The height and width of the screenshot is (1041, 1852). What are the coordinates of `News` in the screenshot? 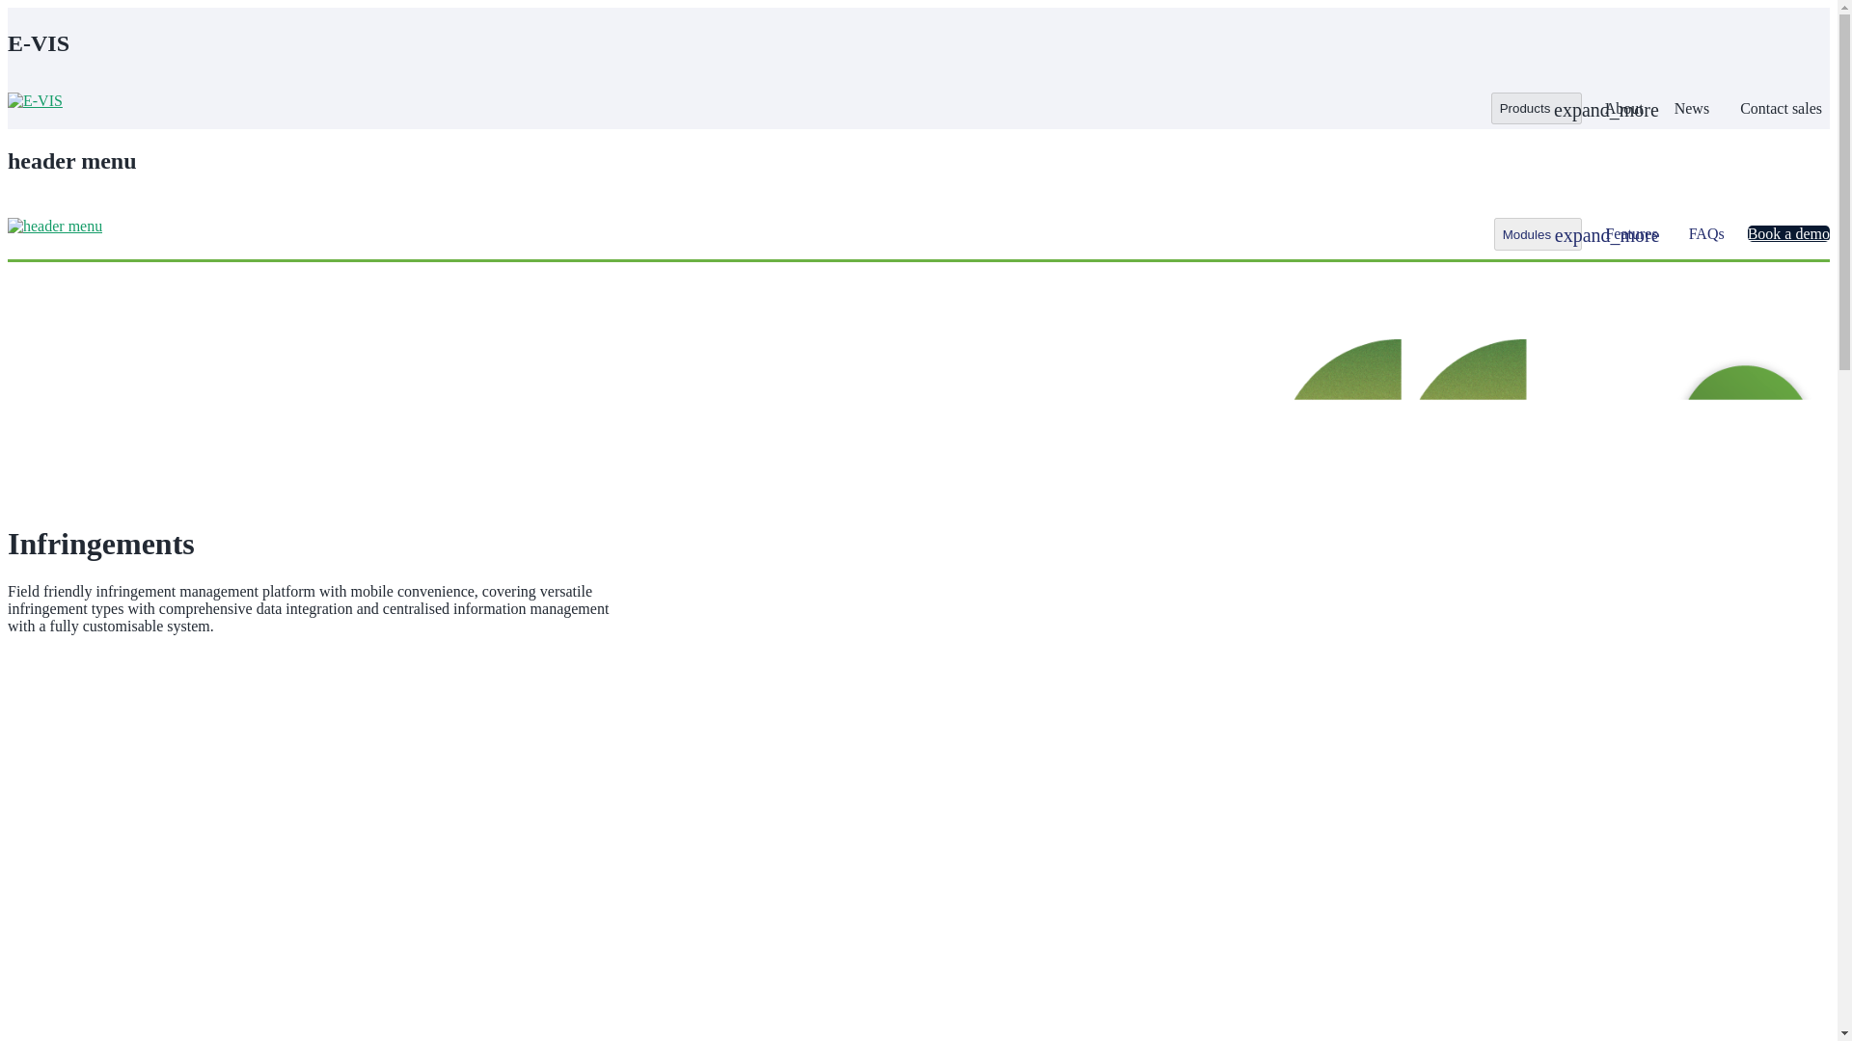 It's located at (1692, 108).